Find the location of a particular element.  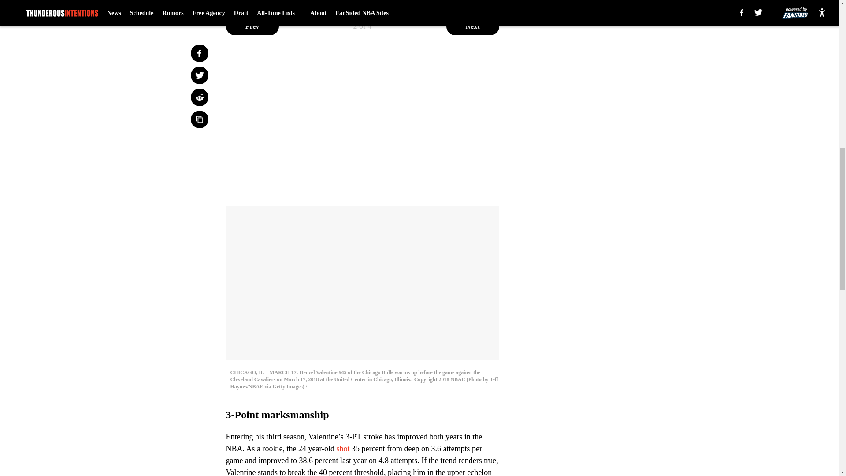

Next is located at coordinates (472, 26).